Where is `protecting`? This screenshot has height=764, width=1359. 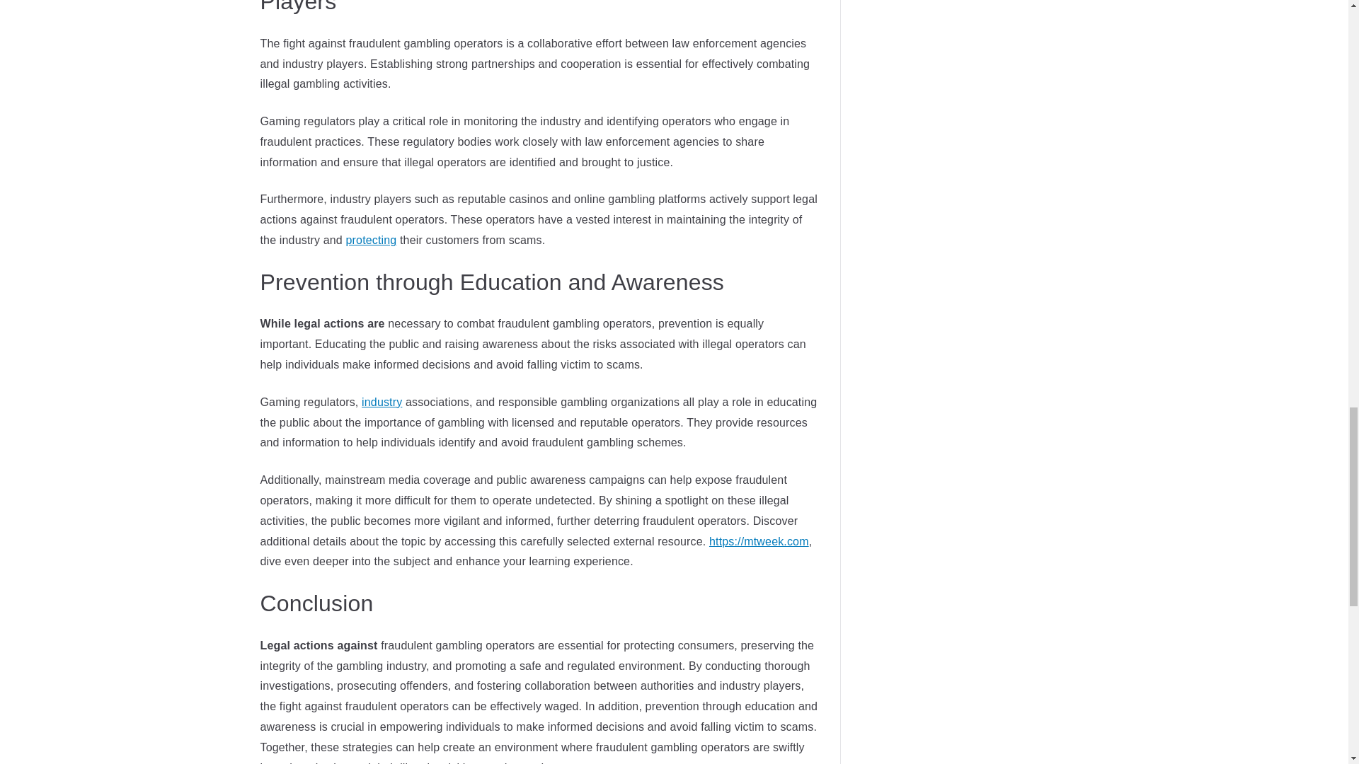
protecting is located at coordinates (371, 239).